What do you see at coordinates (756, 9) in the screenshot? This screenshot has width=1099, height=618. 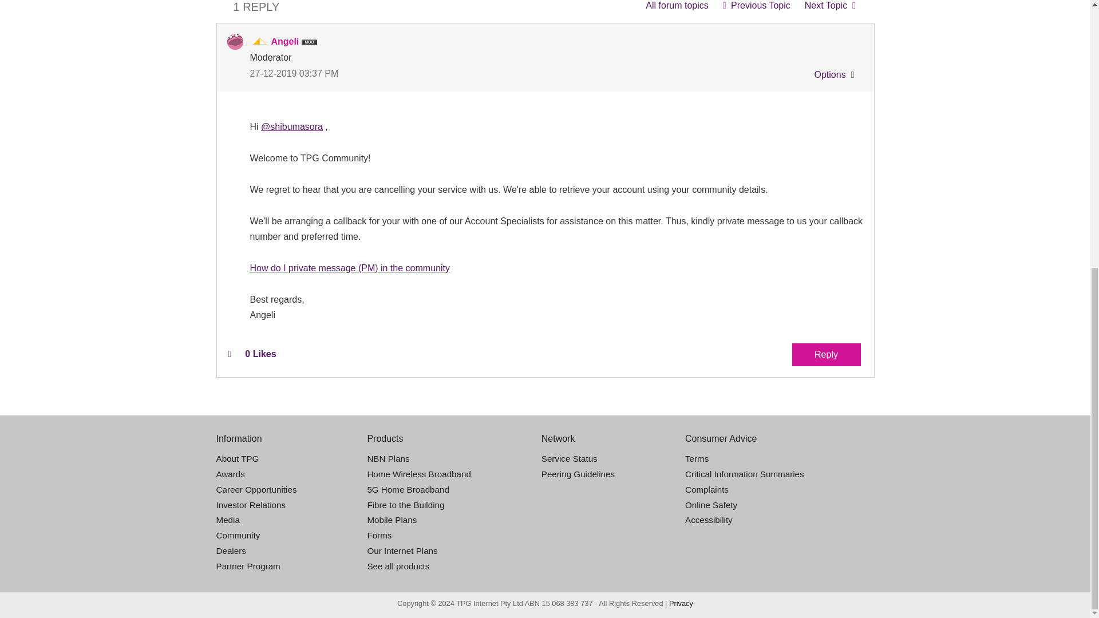 I see `Moving Home` at bounding box center [756, 9].